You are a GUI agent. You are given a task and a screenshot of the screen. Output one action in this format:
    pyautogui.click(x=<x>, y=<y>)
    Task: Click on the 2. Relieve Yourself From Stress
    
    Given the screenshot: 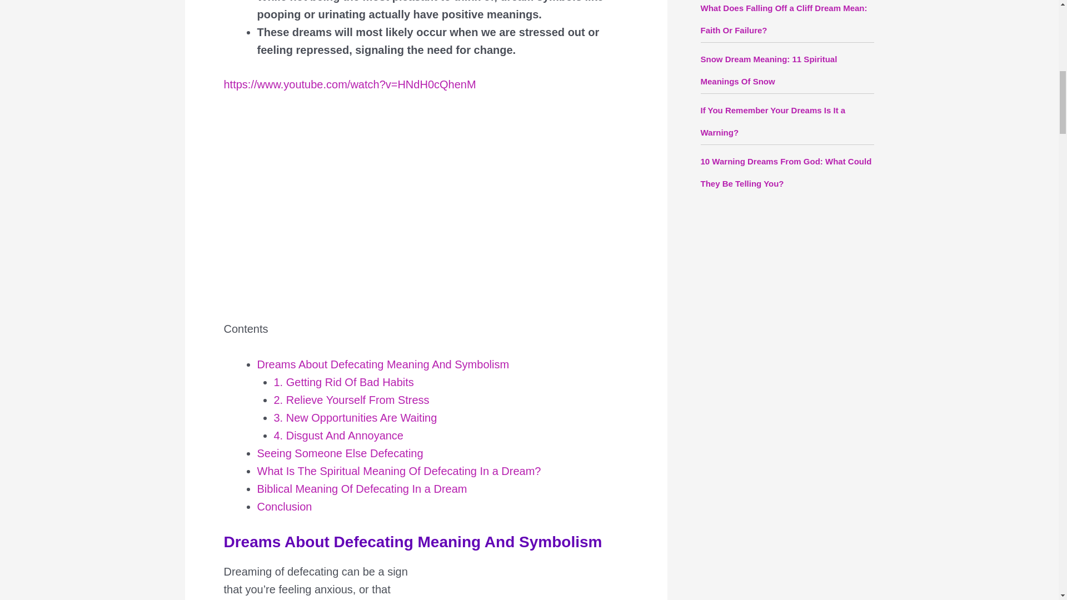 What is the action you would take?
    pyautogui.click(x=351, y=399)
    